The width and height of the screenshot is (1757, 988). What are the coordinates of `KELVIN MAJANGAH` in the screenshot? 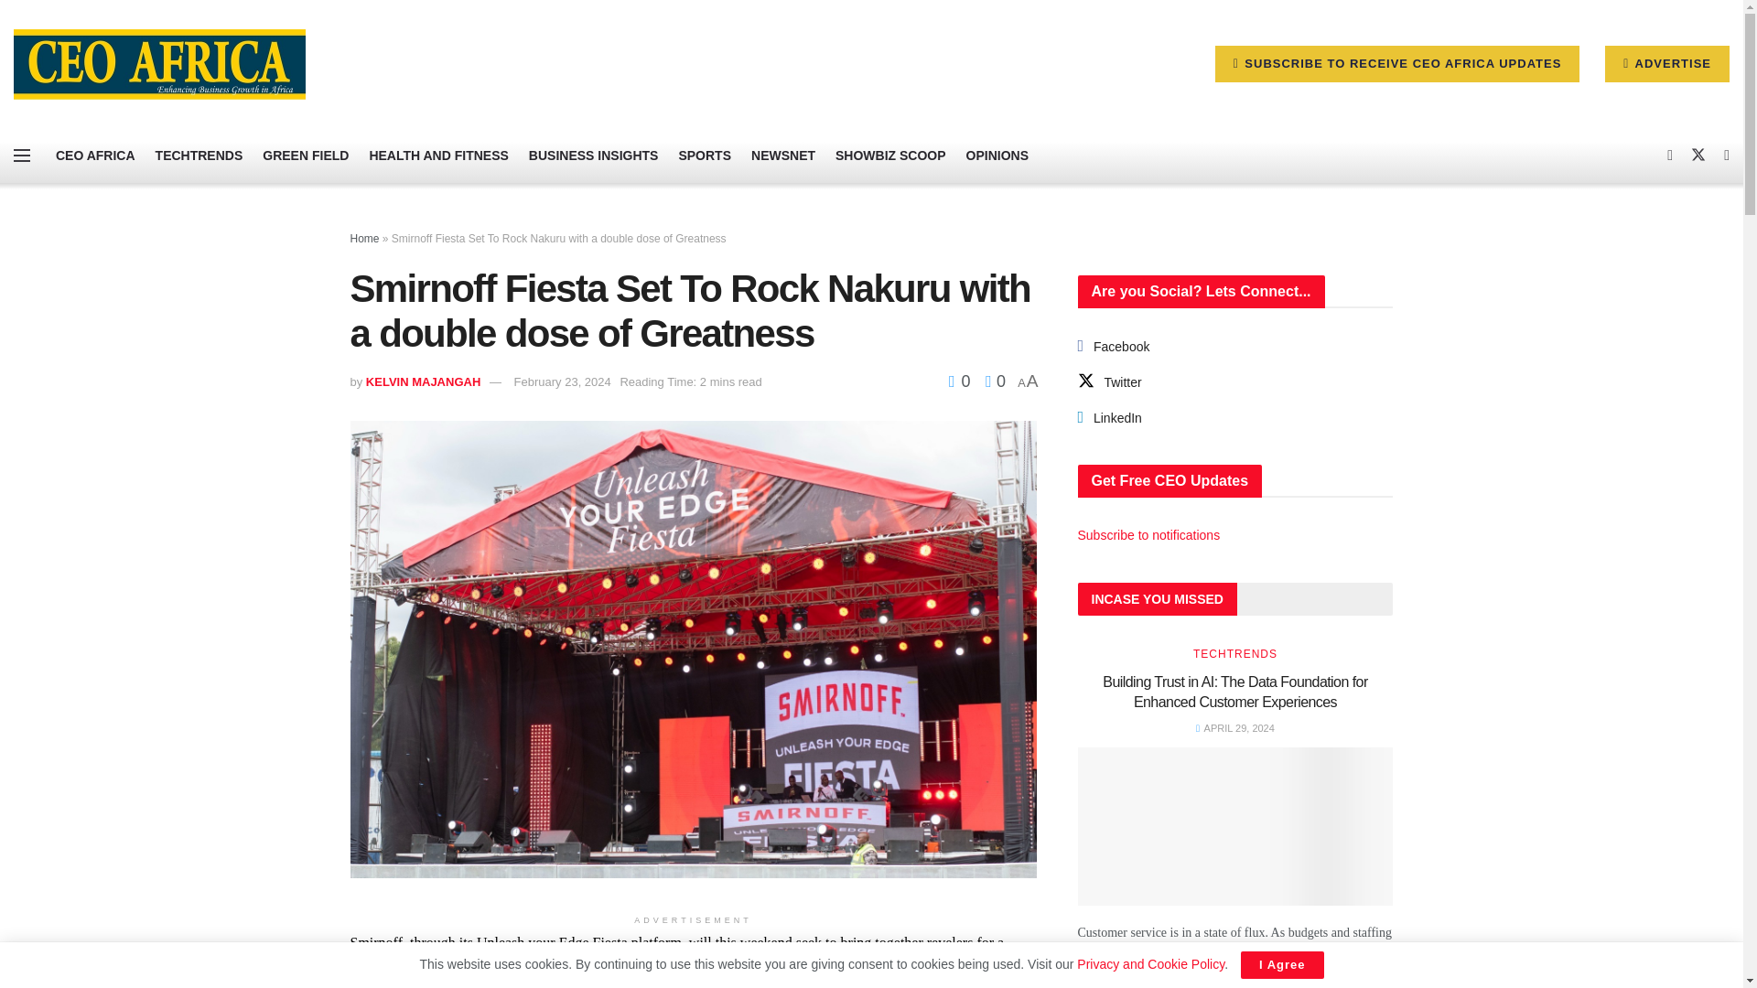 It's located at (423, 382).